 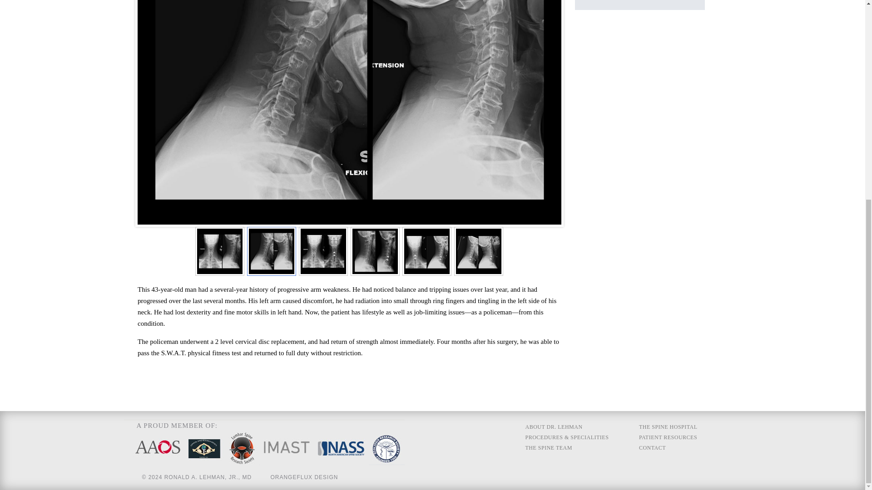 What do you see at coordinates (243, 463) in the screenshot?
I see `LSRS` at bounding box center [243, 463].